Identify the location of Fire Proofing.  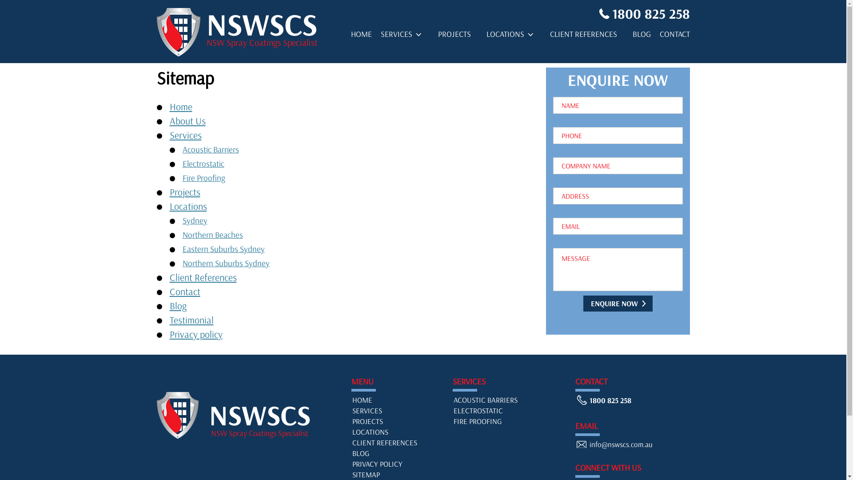
(209, 178).